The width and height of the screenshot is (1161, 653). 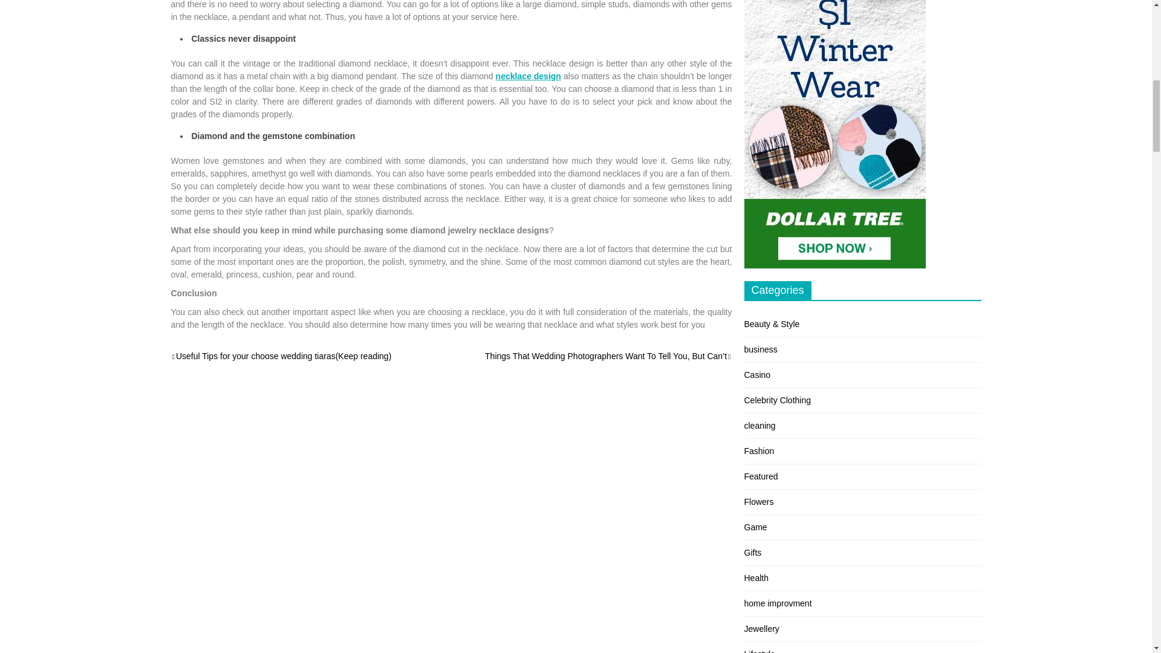 I want to click on Gifts, so click(x=752, y=553).